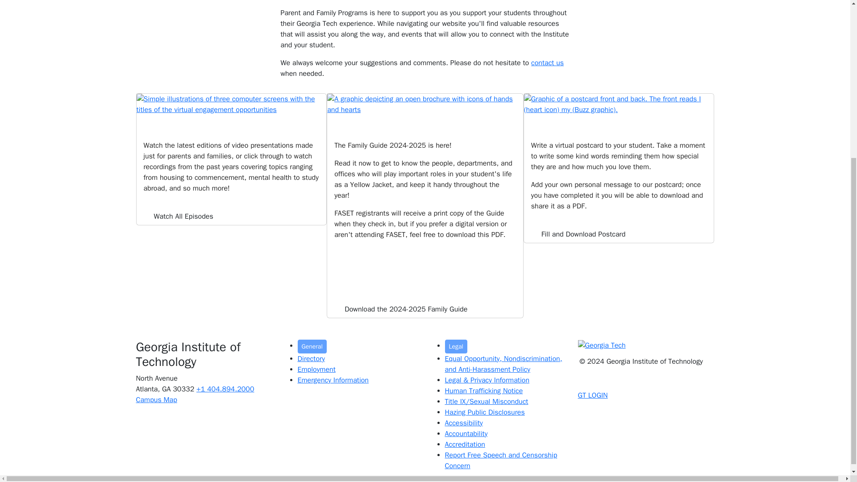  Describe the element at coordinates (312, 346) in the screenshot. I see `General Main Menu Category` at that location.